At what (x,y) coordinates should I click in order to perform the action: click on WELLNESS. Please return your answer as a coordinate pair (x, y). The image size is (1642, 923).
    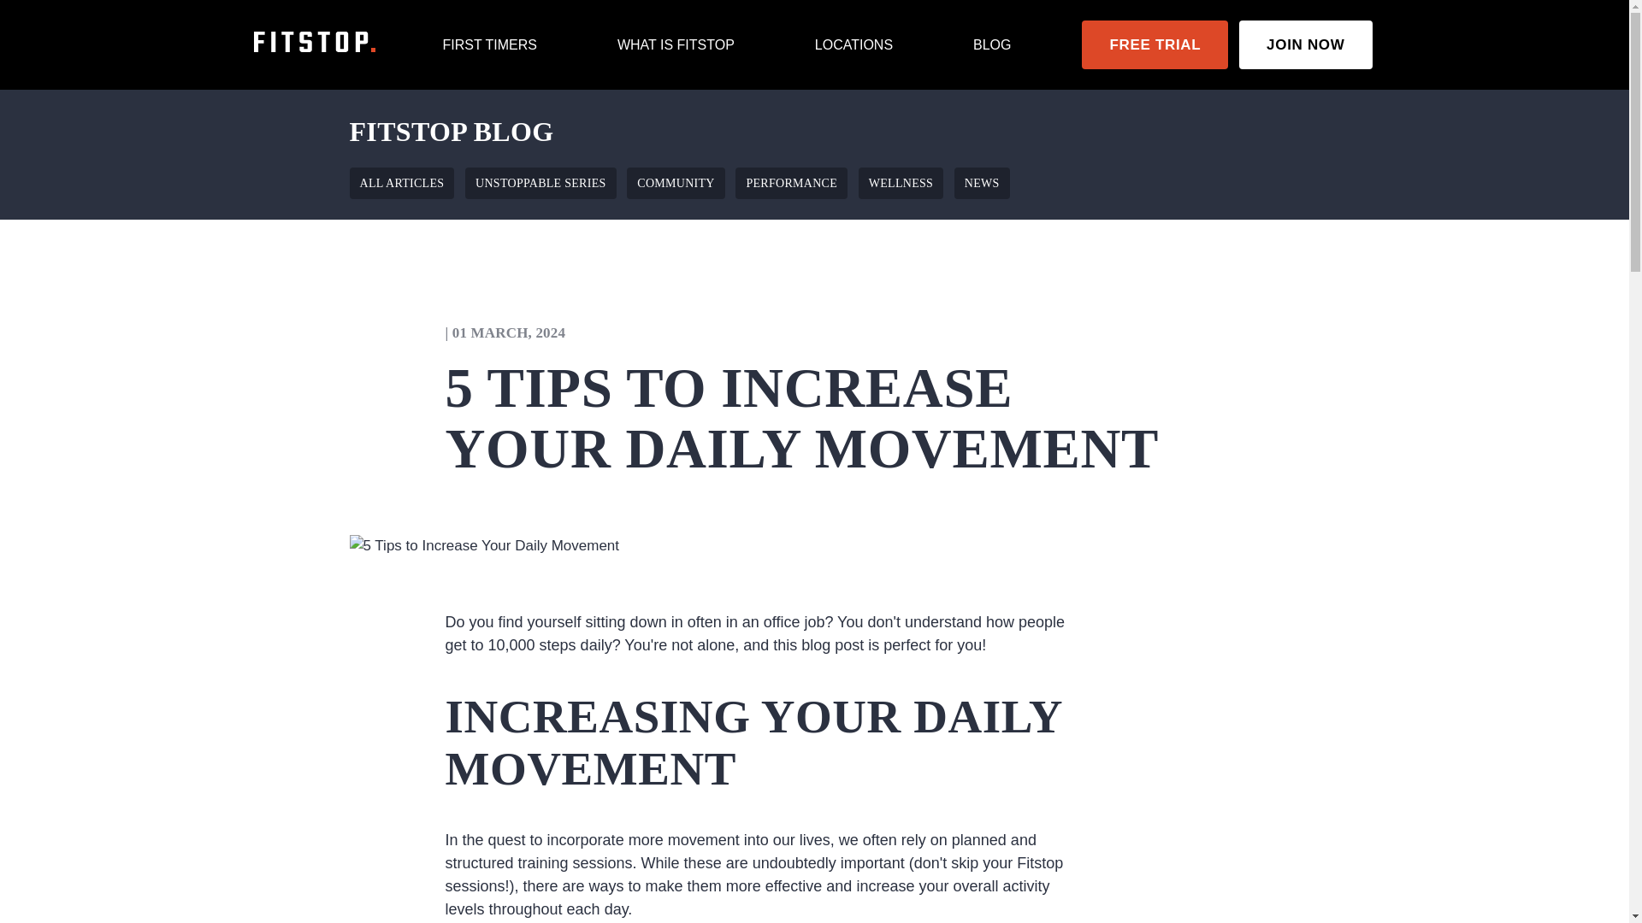
    Looking at the image, I should click on (901, 183).